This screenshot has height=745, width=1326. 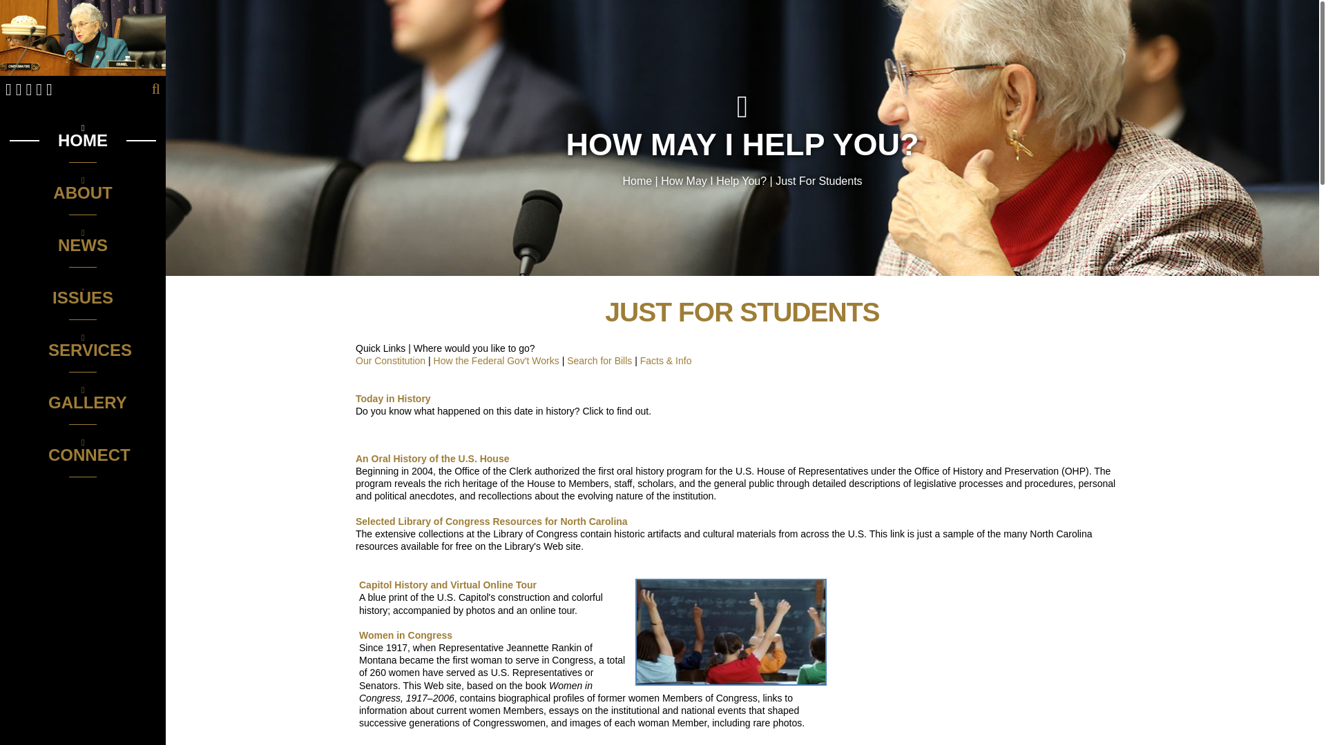 I want to click on NEWS, so click(x=83, y=241).